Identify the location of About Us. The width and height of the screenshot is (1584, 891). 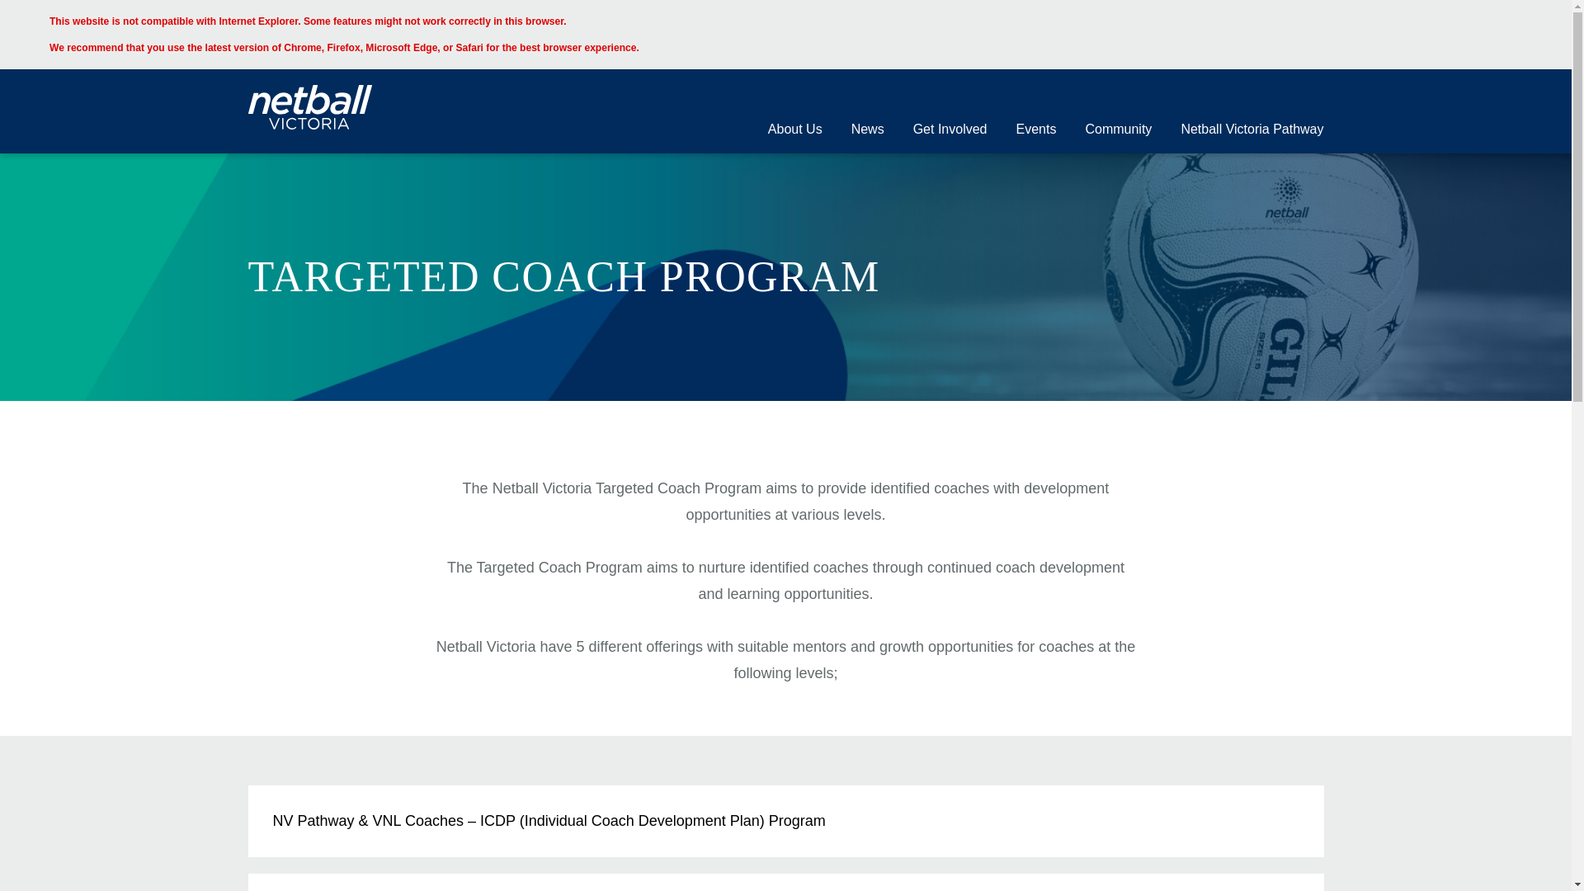
(794, 132).